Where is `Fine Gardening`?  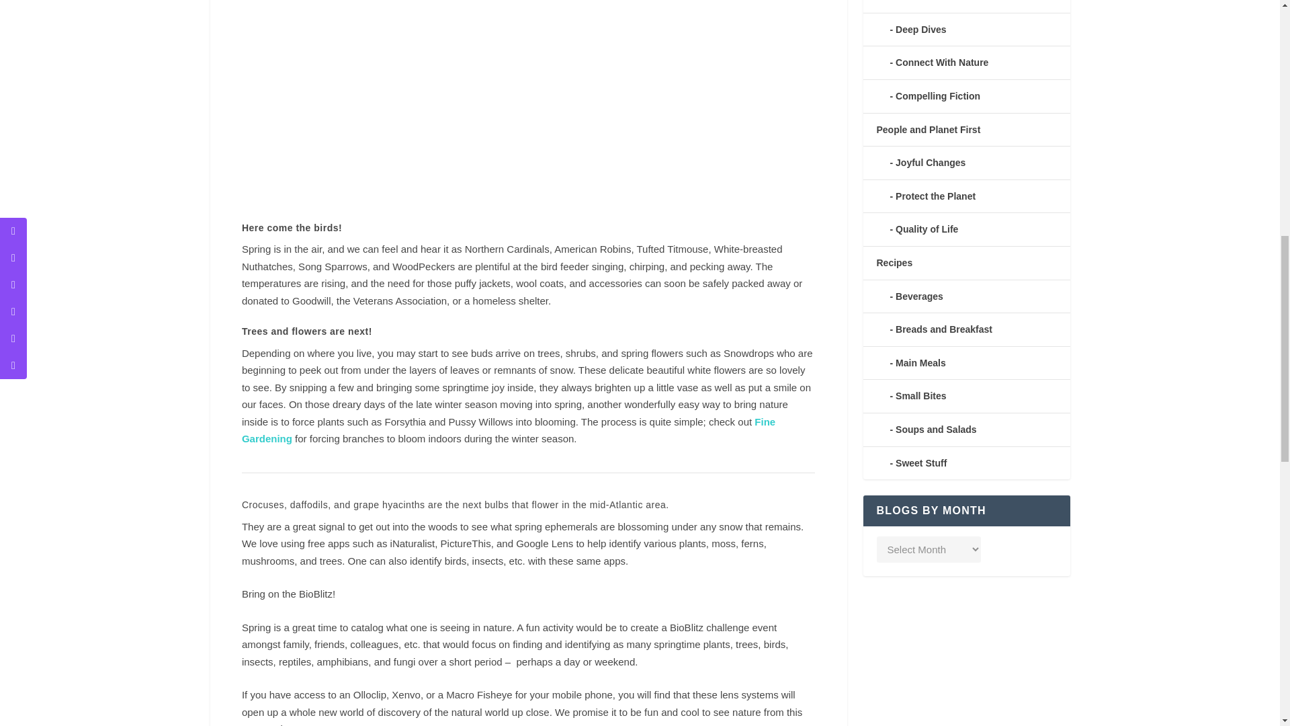 Fine Gardening is located at coordinates (508, 430).